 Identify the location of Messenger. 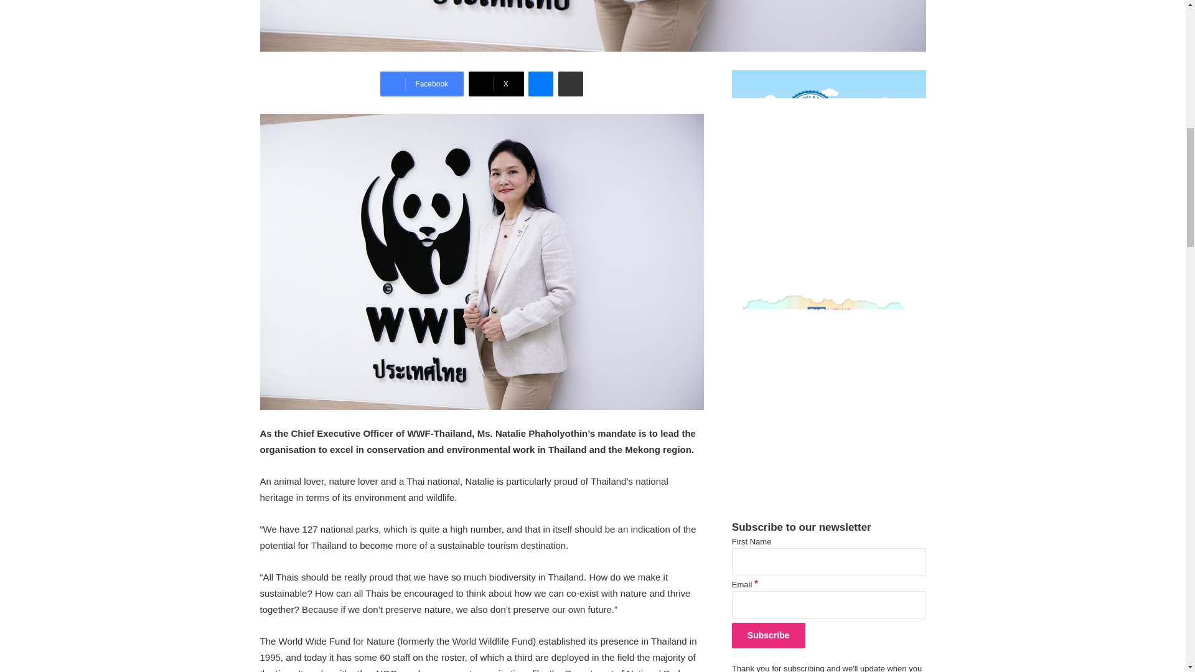
(540, 83).